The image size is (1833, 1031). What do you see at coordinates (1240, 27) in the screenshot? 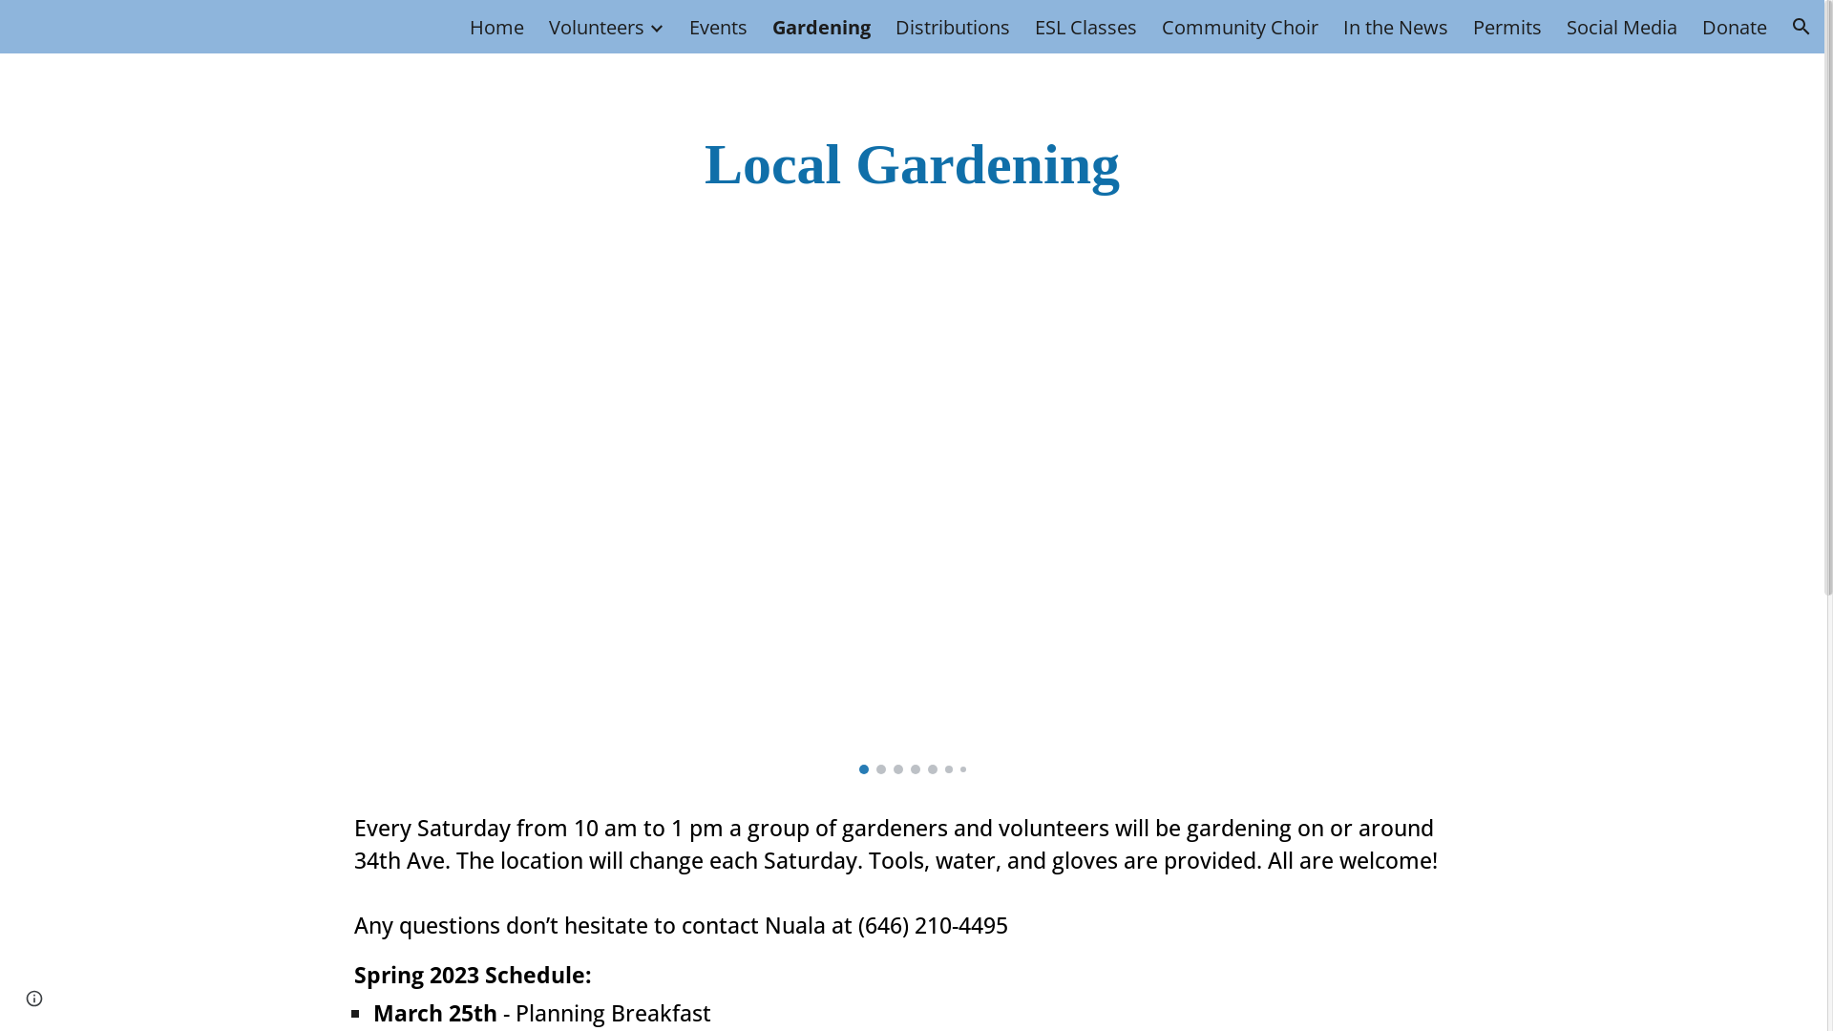
I see `Community Choir` at bounding box center [1240, 27].